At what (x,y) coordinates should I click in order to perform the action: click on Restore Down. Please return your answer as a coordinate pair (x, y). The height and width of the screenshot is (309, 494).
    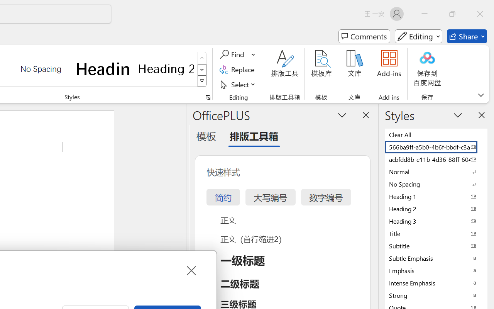
    Looking at the image, I should click on (452, 14).